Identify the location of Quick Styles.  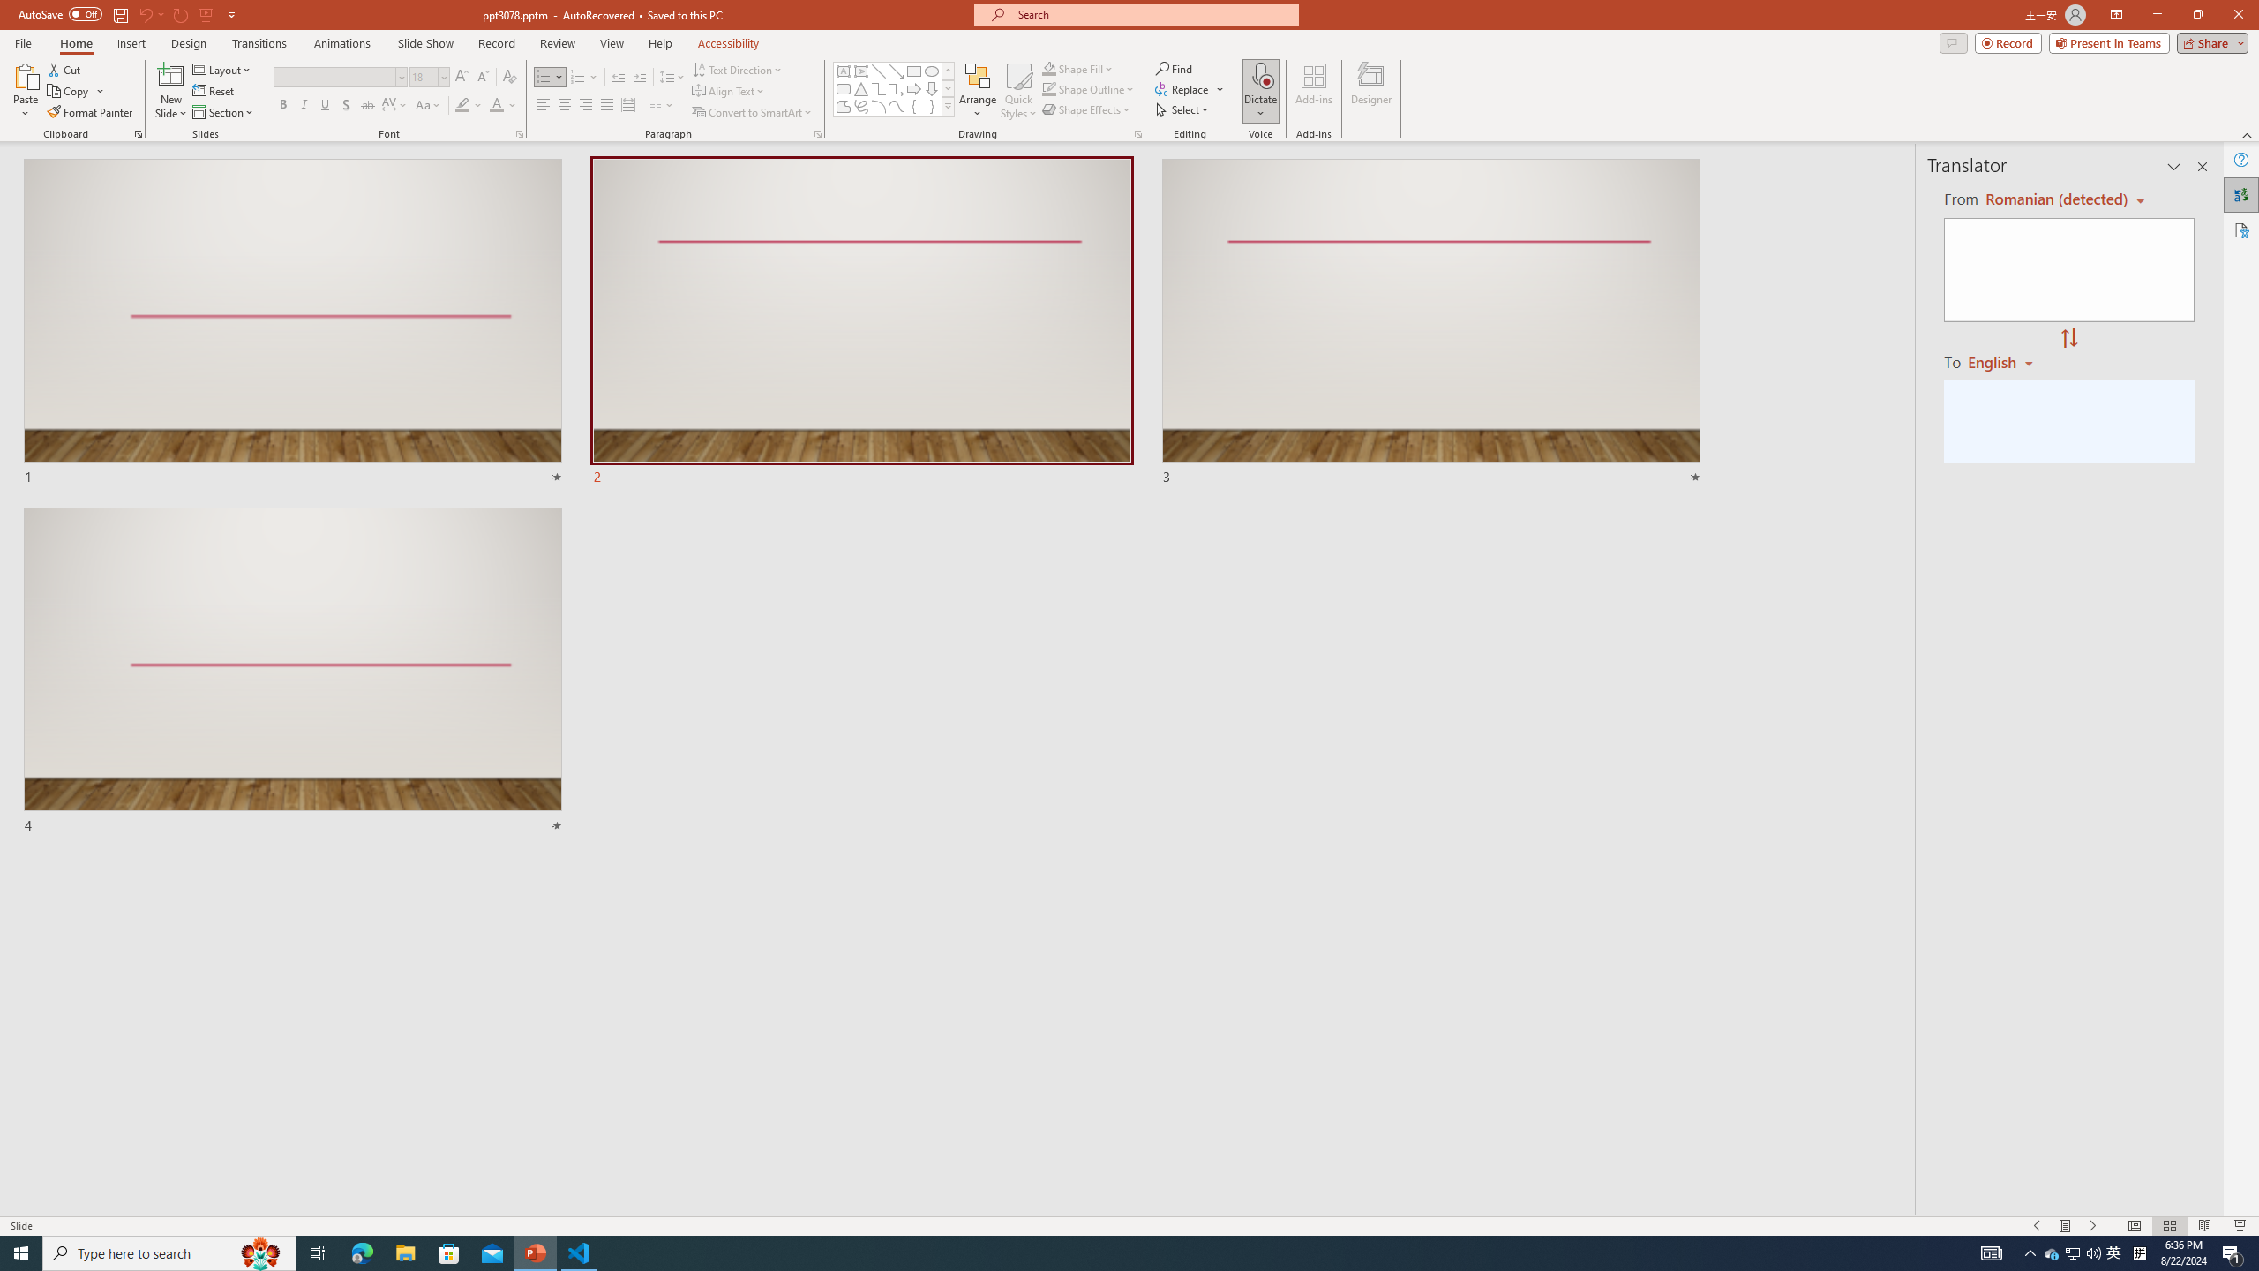
(1018, 91).